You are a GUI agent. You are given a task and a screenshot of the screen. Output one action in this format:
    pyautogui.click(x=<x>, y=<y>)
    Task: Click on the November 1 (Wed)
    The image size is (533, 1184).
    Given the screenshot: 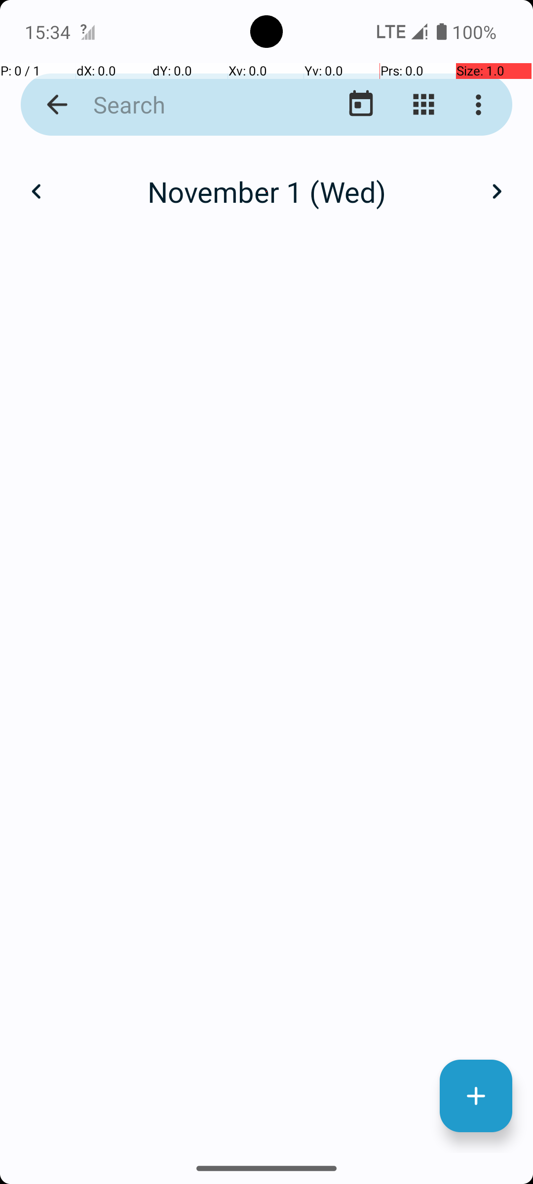 What is the action you would take?
    pyautogui.click(x=266, y=191)
    